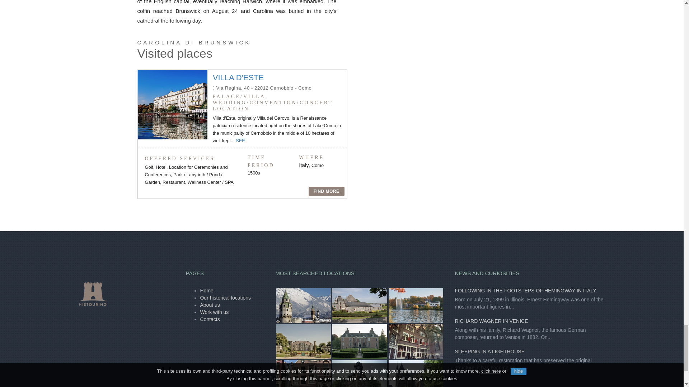 The image size is (689, 387). Describe the element at coordinates (240, 140) in the screenshot. I see `SEE` at that location.